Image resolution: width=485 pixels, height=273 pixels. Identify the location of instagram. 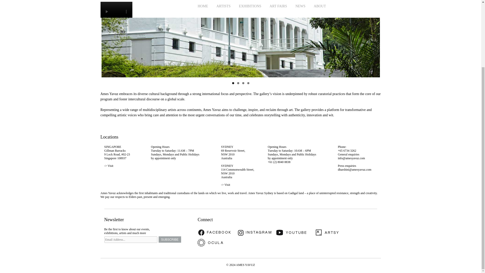
(255, 232).